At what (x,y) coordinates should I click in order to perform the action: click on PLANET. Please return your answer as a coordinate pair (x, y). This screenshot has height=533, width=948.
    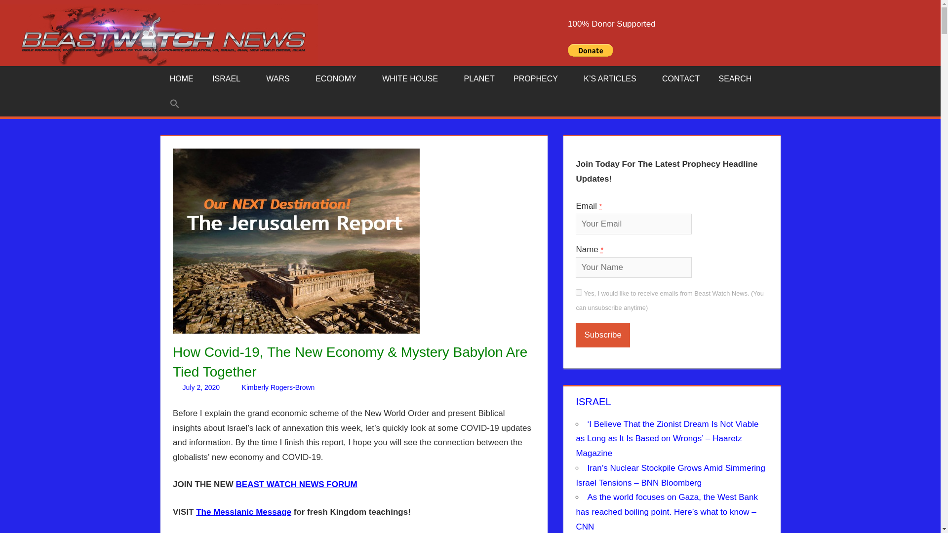
    Looking at the image, I should click on (479, 79).